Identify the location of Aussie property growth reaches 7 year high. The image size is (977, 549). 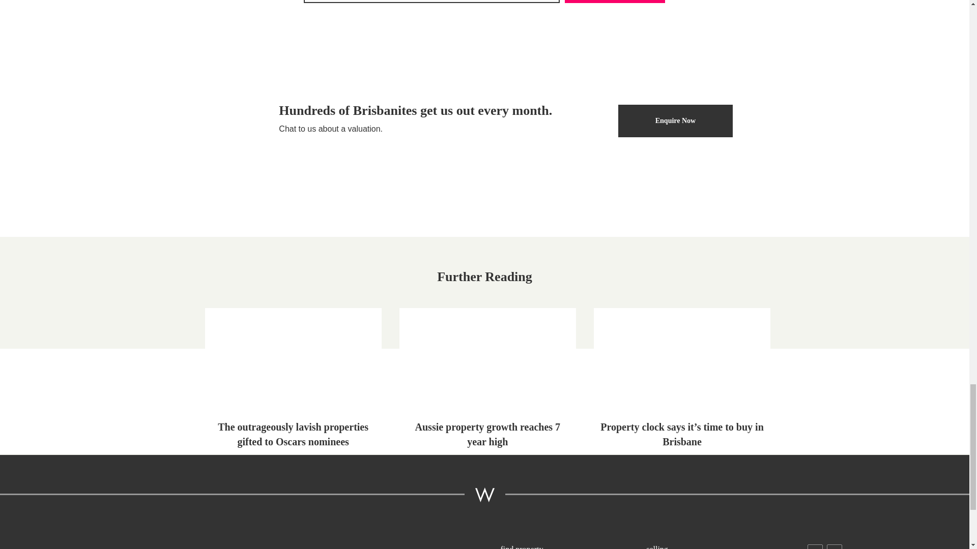
(487, 381).